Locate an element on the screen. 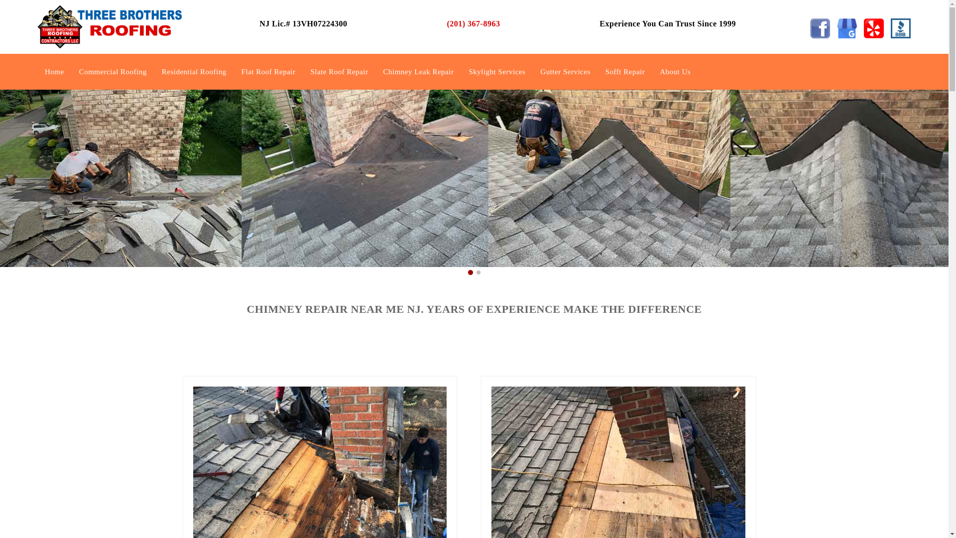 The height and width of the screenshot is (538, 956). Sofft Repair is located at coordinates (625, 72).